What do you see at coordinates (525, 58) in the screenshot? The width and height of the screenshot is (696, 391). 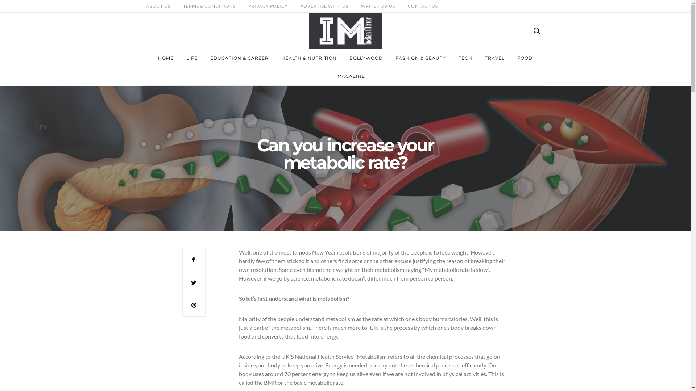 I see `FOOD` at bounding box center [525, 58].